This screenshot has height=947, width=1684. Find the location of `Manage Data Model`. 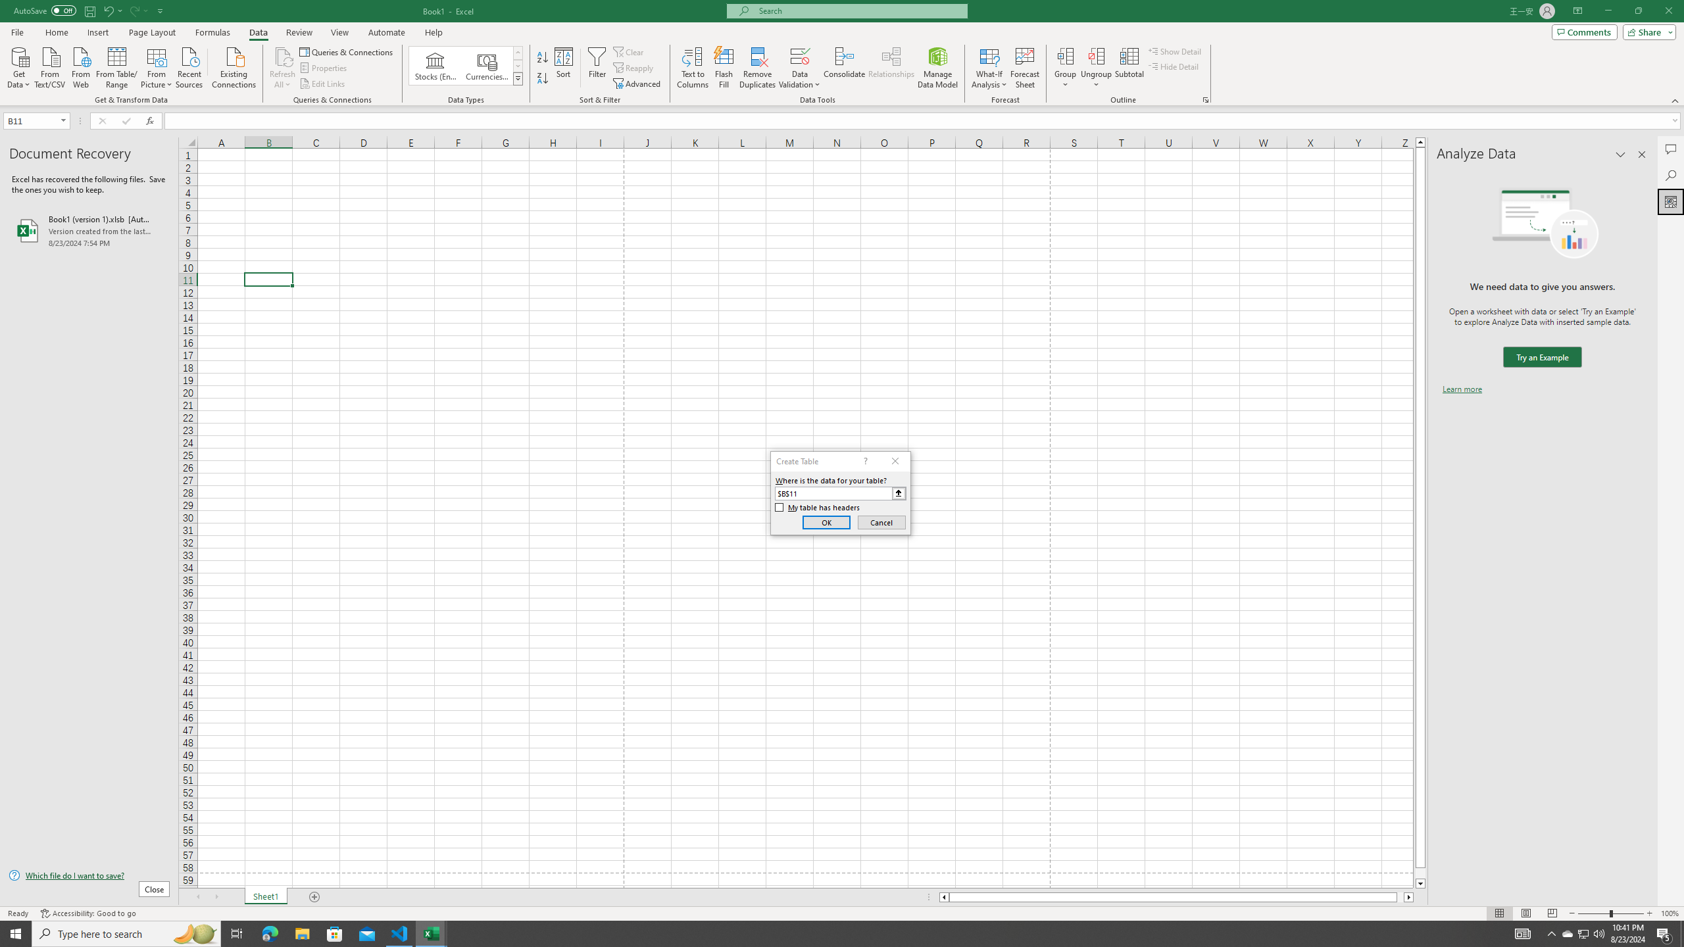

Manage Data Model is located at coordinates (938, 68).